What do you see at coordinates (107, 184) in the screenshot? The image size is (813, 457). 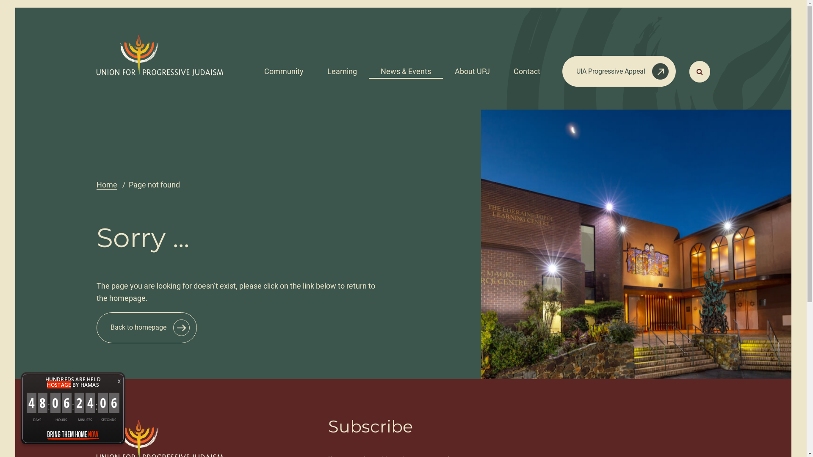 I see `Home` at bounding box center [107, 184].